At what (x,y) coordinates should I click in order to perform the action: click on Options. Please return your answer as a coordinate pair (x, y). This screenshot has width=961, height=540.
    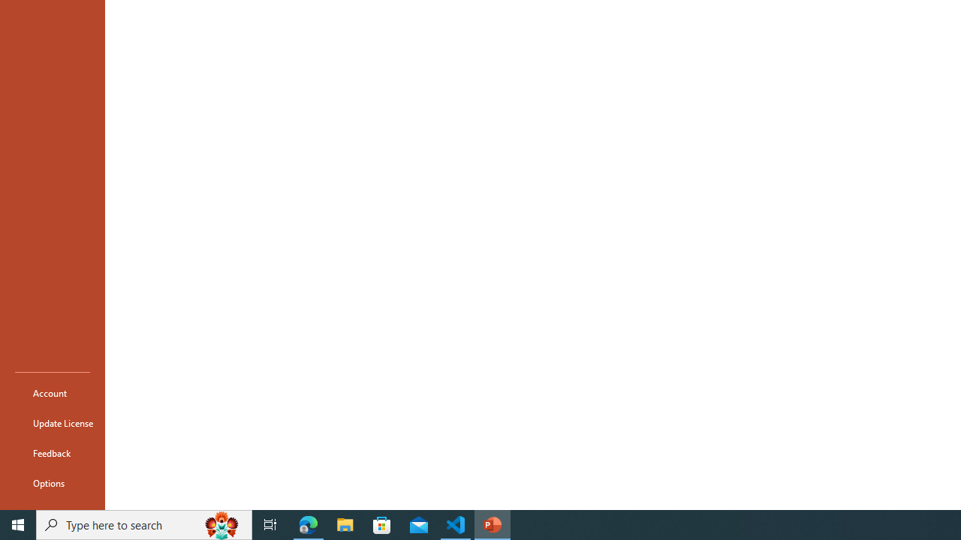
    Looking at the image, I should click on (53, 483).